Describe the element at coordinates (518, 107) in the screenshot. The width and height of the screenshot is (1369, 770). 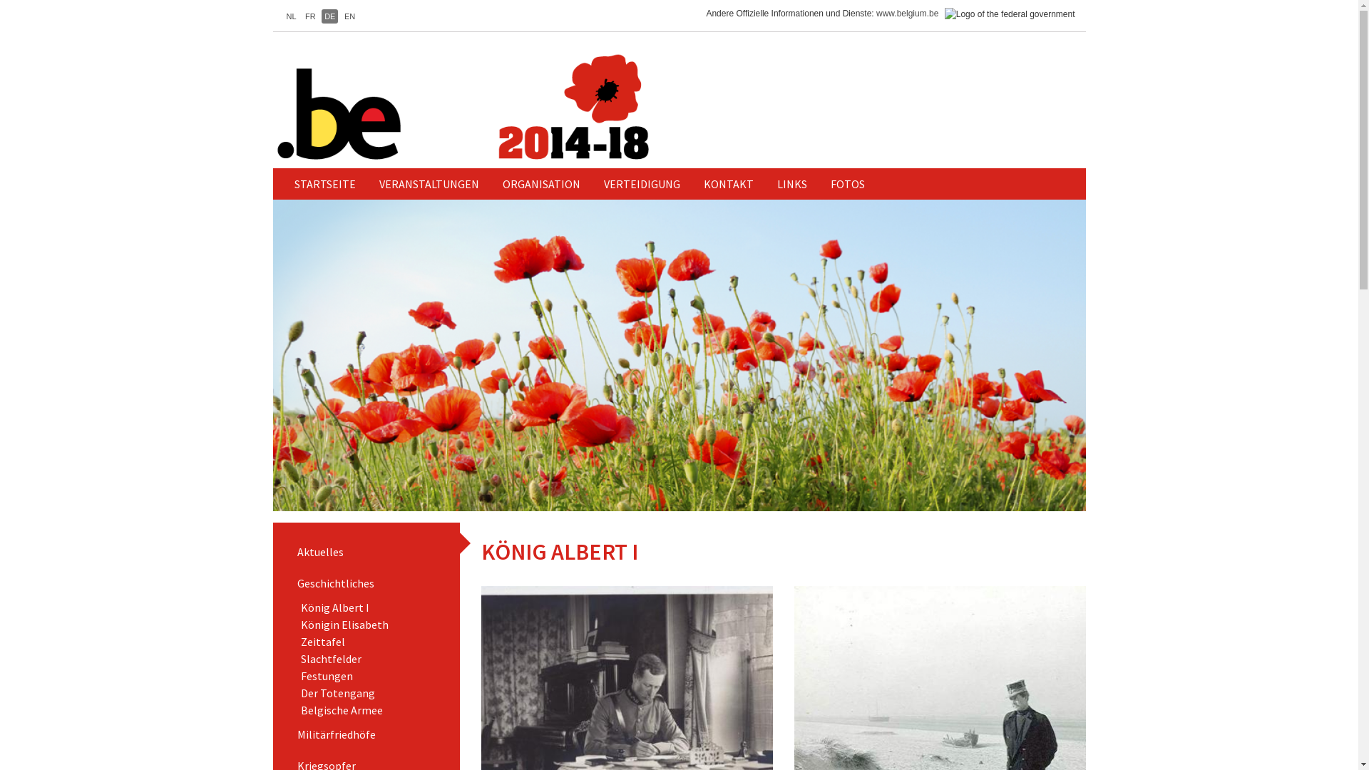
I see `Home` at that location.